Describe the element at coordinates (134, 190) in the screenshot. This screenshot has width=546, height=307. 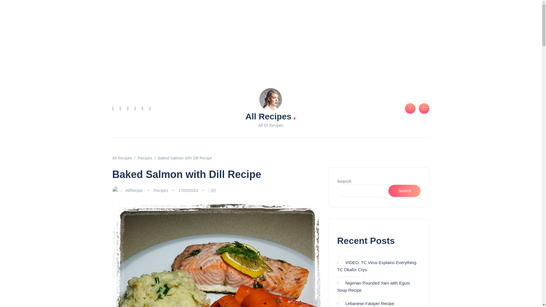
I see `Posts by AllRecipe` at that location.